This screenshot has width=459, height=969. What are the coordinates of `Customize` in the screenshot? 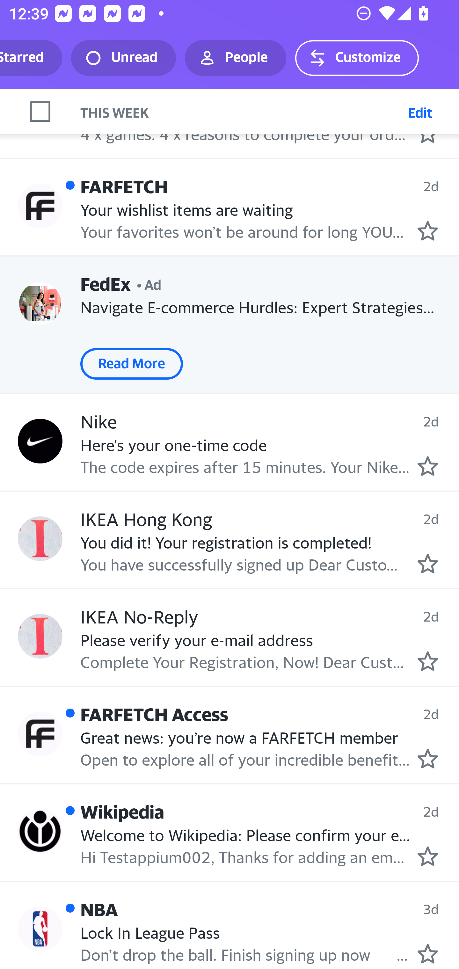 It's located at (357, 58).